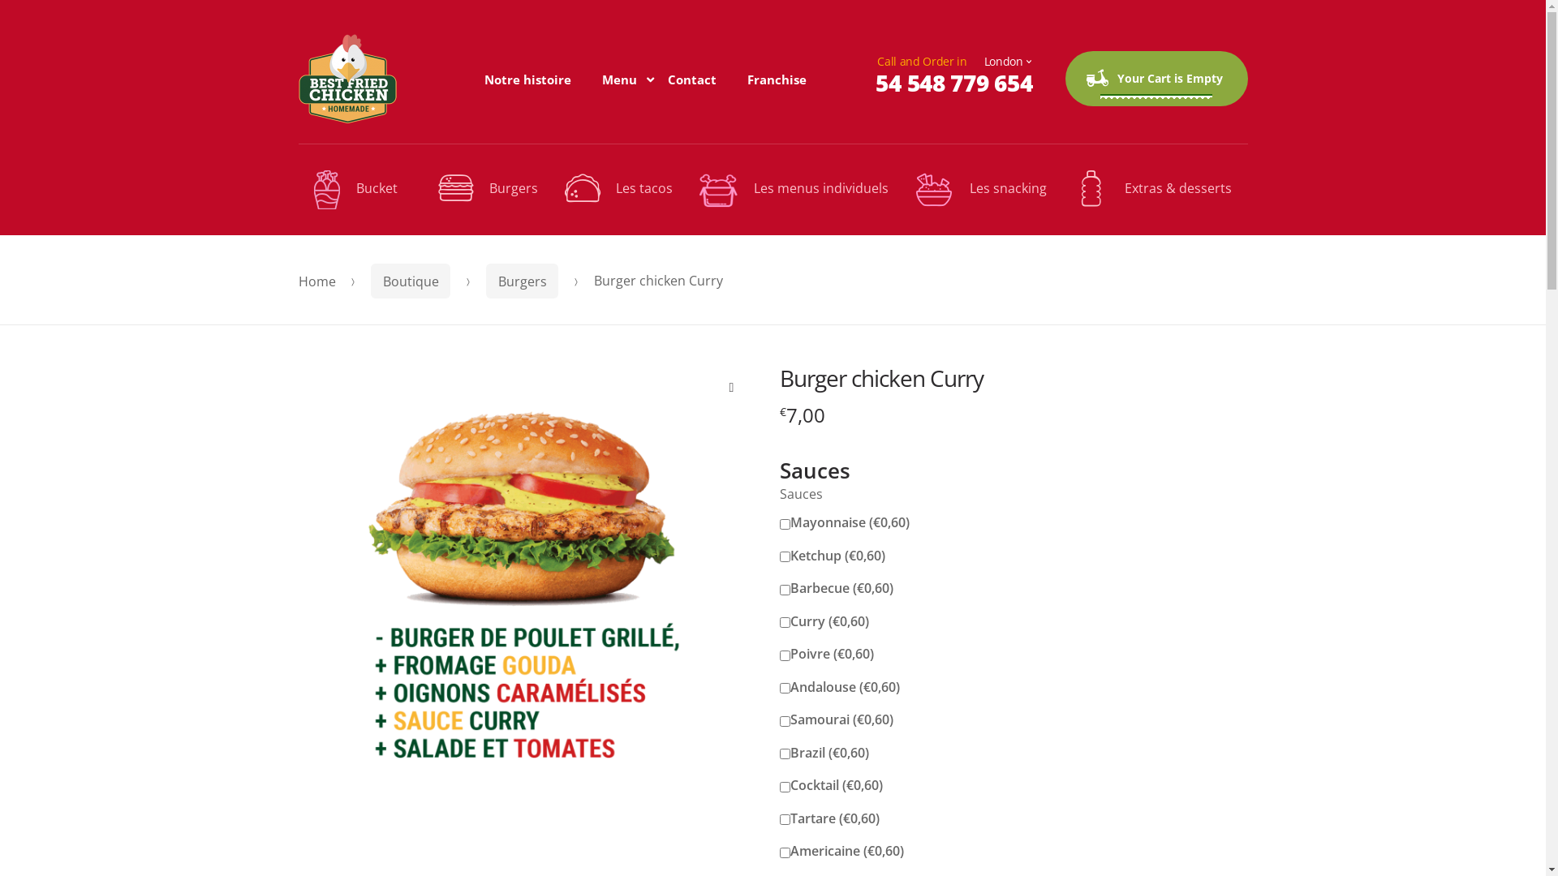 This screenshot has width=1558, height=876. Describe the element at coordinates (980, 190) in the screenshot. I see `Les snacking` at that location.